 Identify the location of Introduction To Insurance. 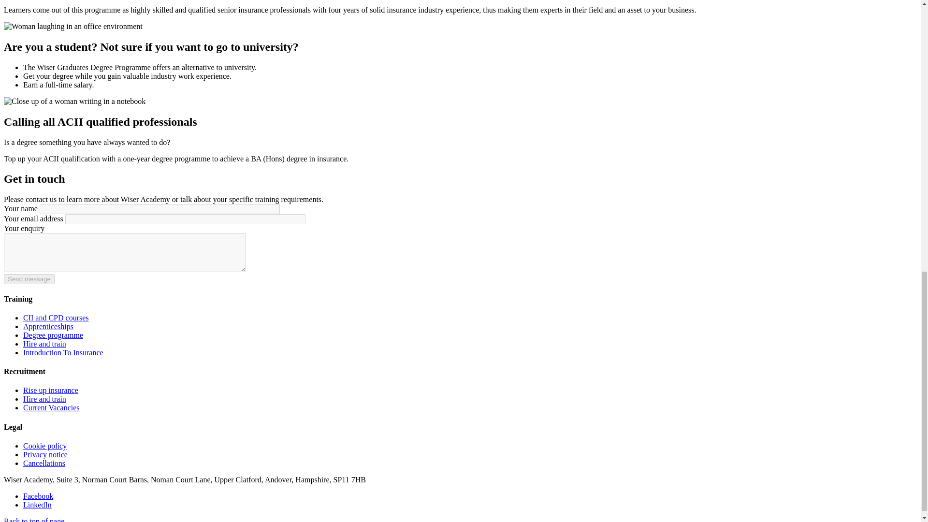
(63, 352).